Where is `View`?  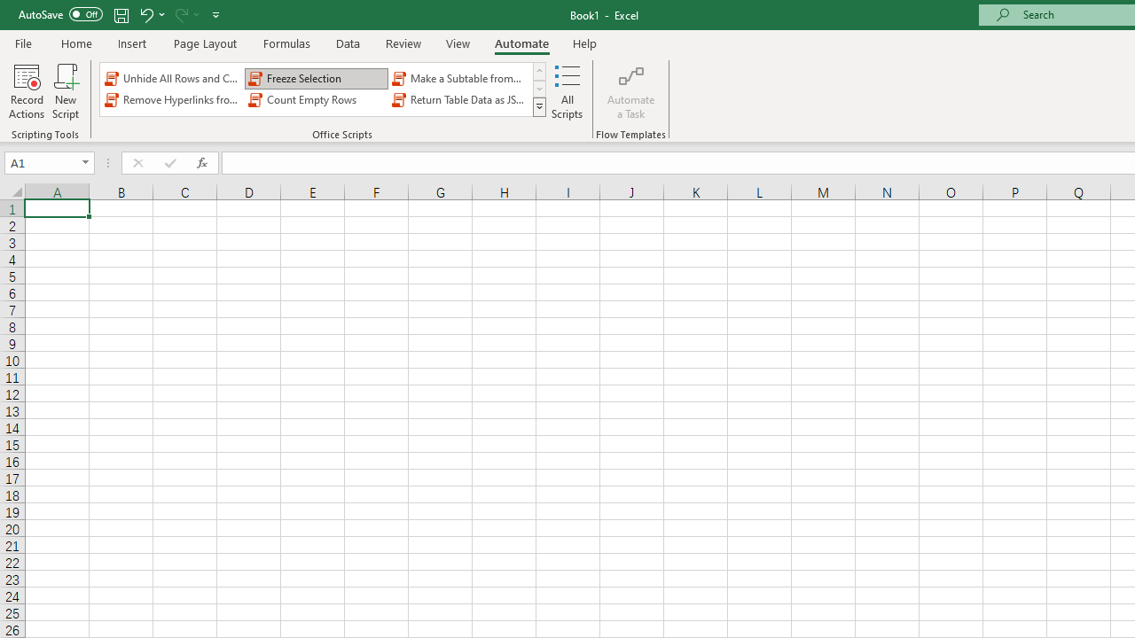
View is located at coordinates (458, 43).